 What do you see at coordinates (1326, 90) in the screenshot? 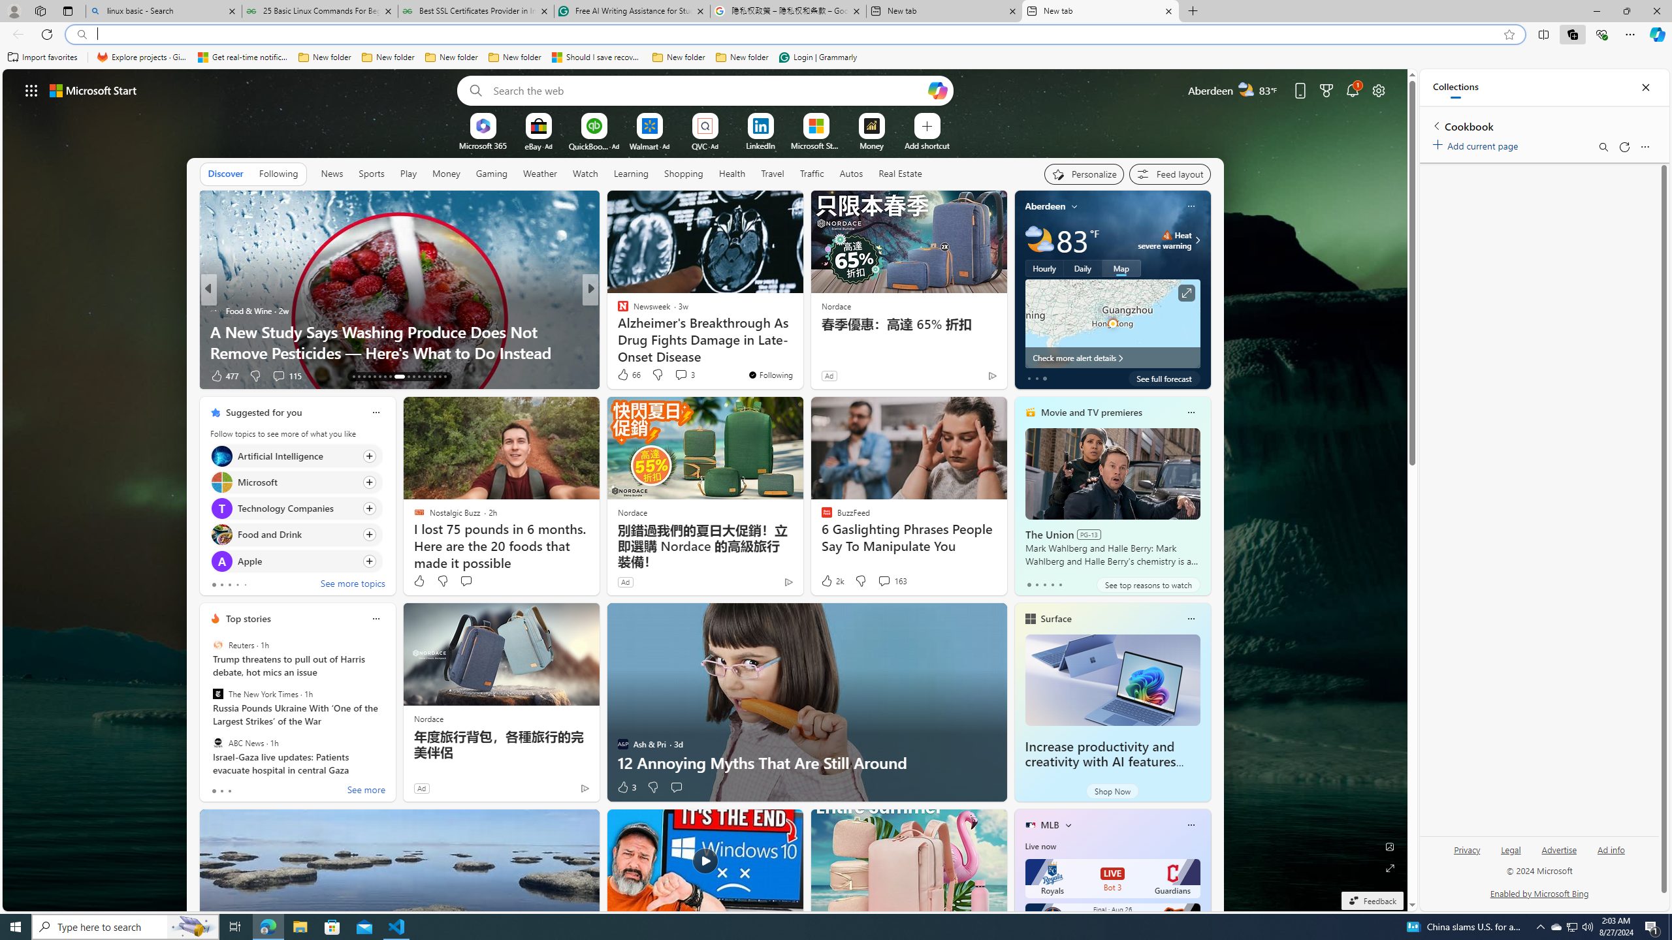
I see `Microsoft rewards` at bounding box center [1326, 90].